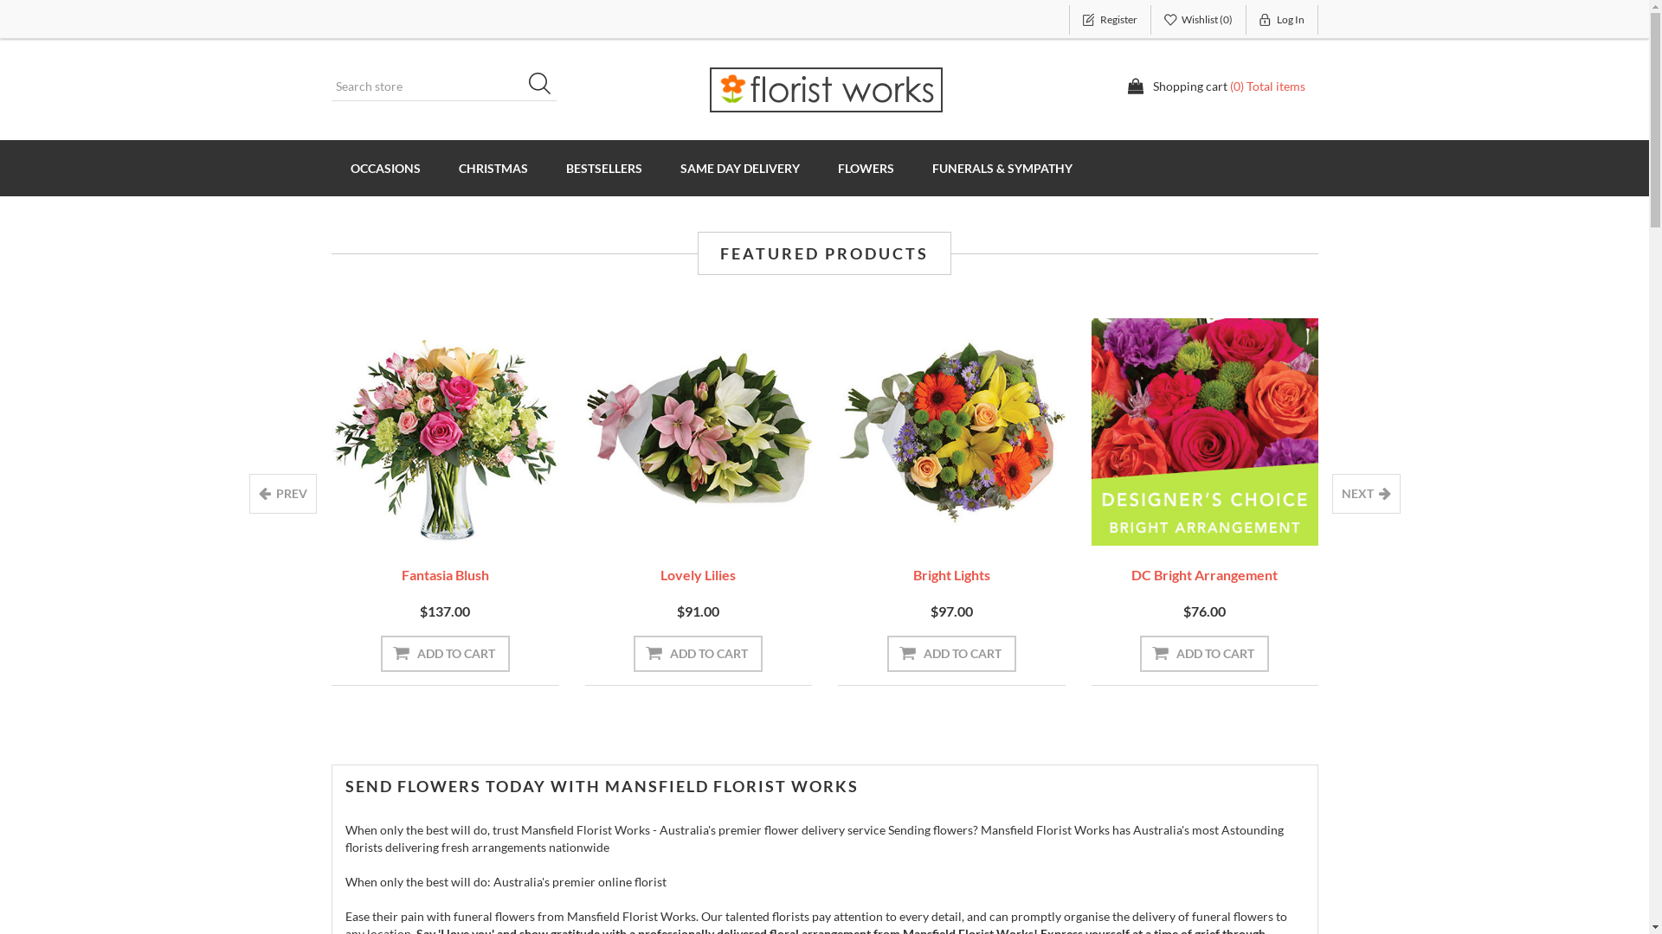 The width and height of the screenshot is (1662, 934). What do you see at coordinates (384, 168) in the screenshot?
I see `OCCASIONS` at bounding box center [384, 168].